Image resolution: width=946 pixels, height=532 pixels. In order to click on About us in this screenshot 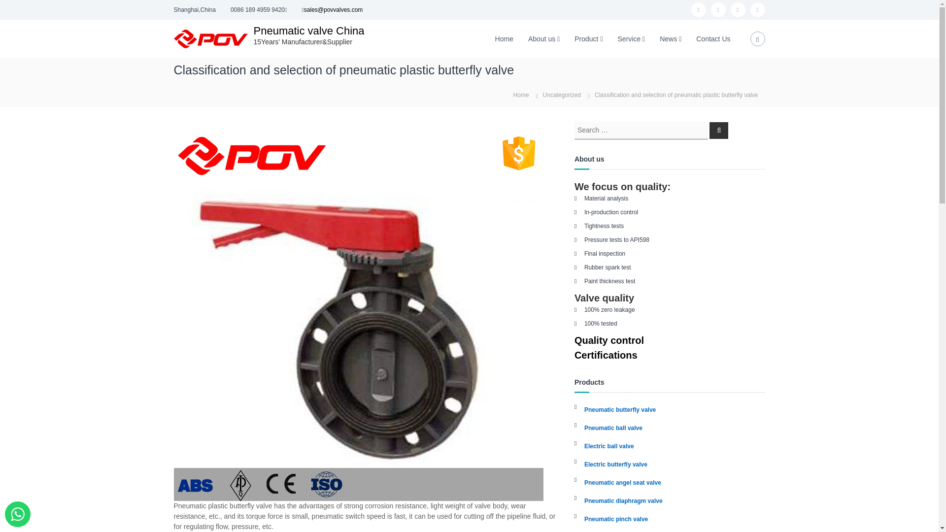, I will do `click(541, 38)`.